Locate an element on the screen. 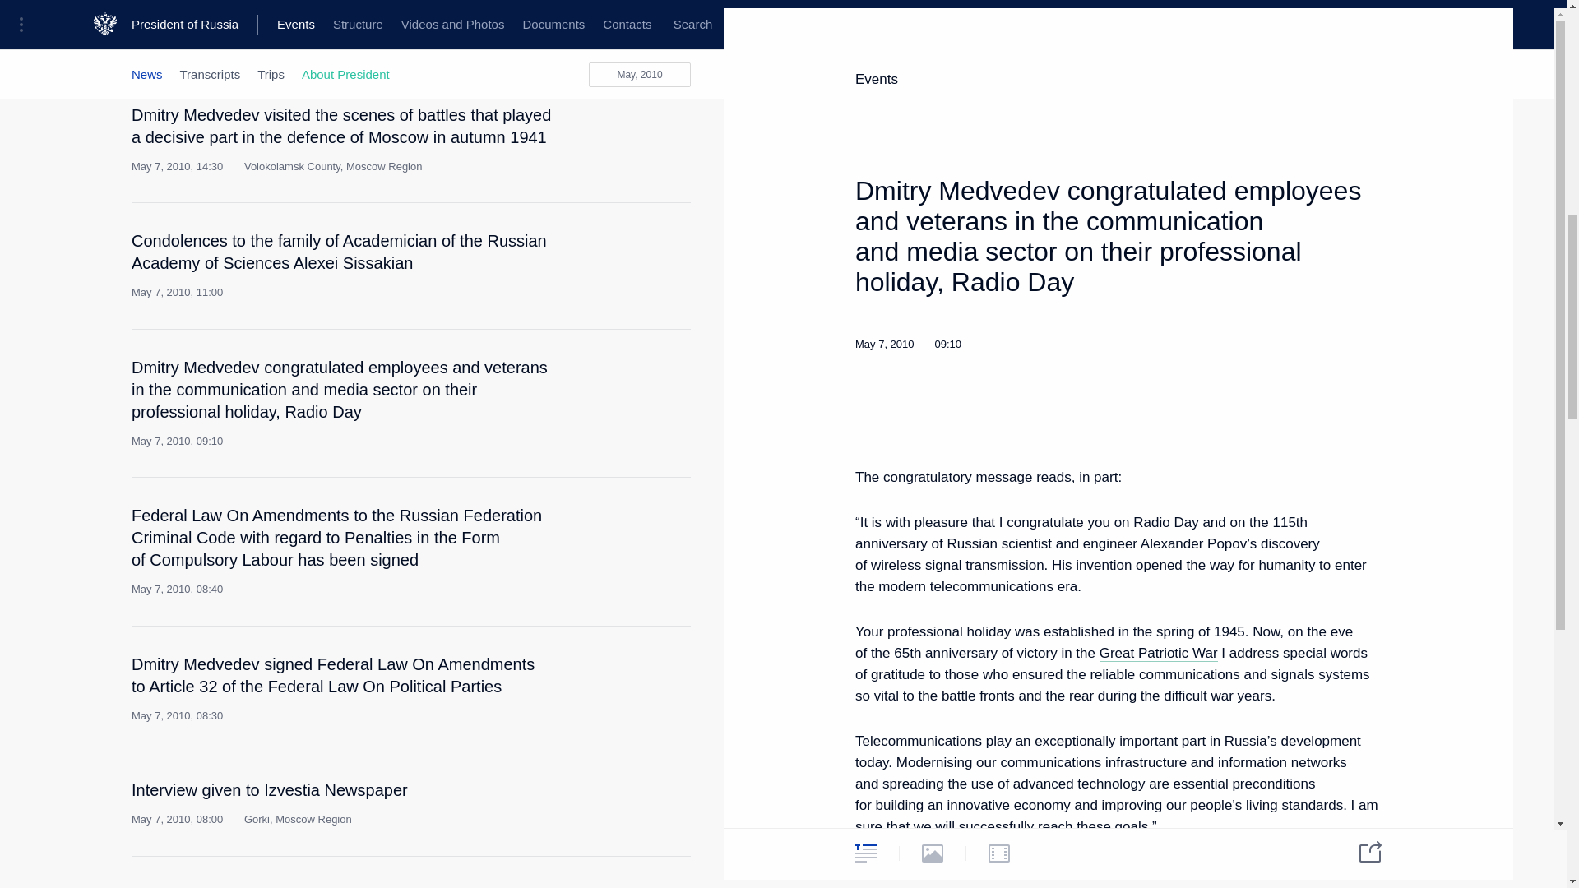 The image size is (1579, 888). Text of the article is located at coordinates (595, 521).